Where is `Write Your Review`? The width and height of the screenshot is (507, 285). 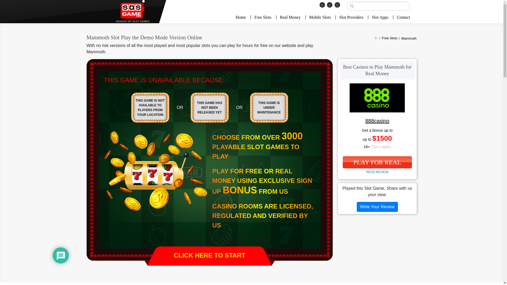 Write Your Review is located at coordinates (377, 207).